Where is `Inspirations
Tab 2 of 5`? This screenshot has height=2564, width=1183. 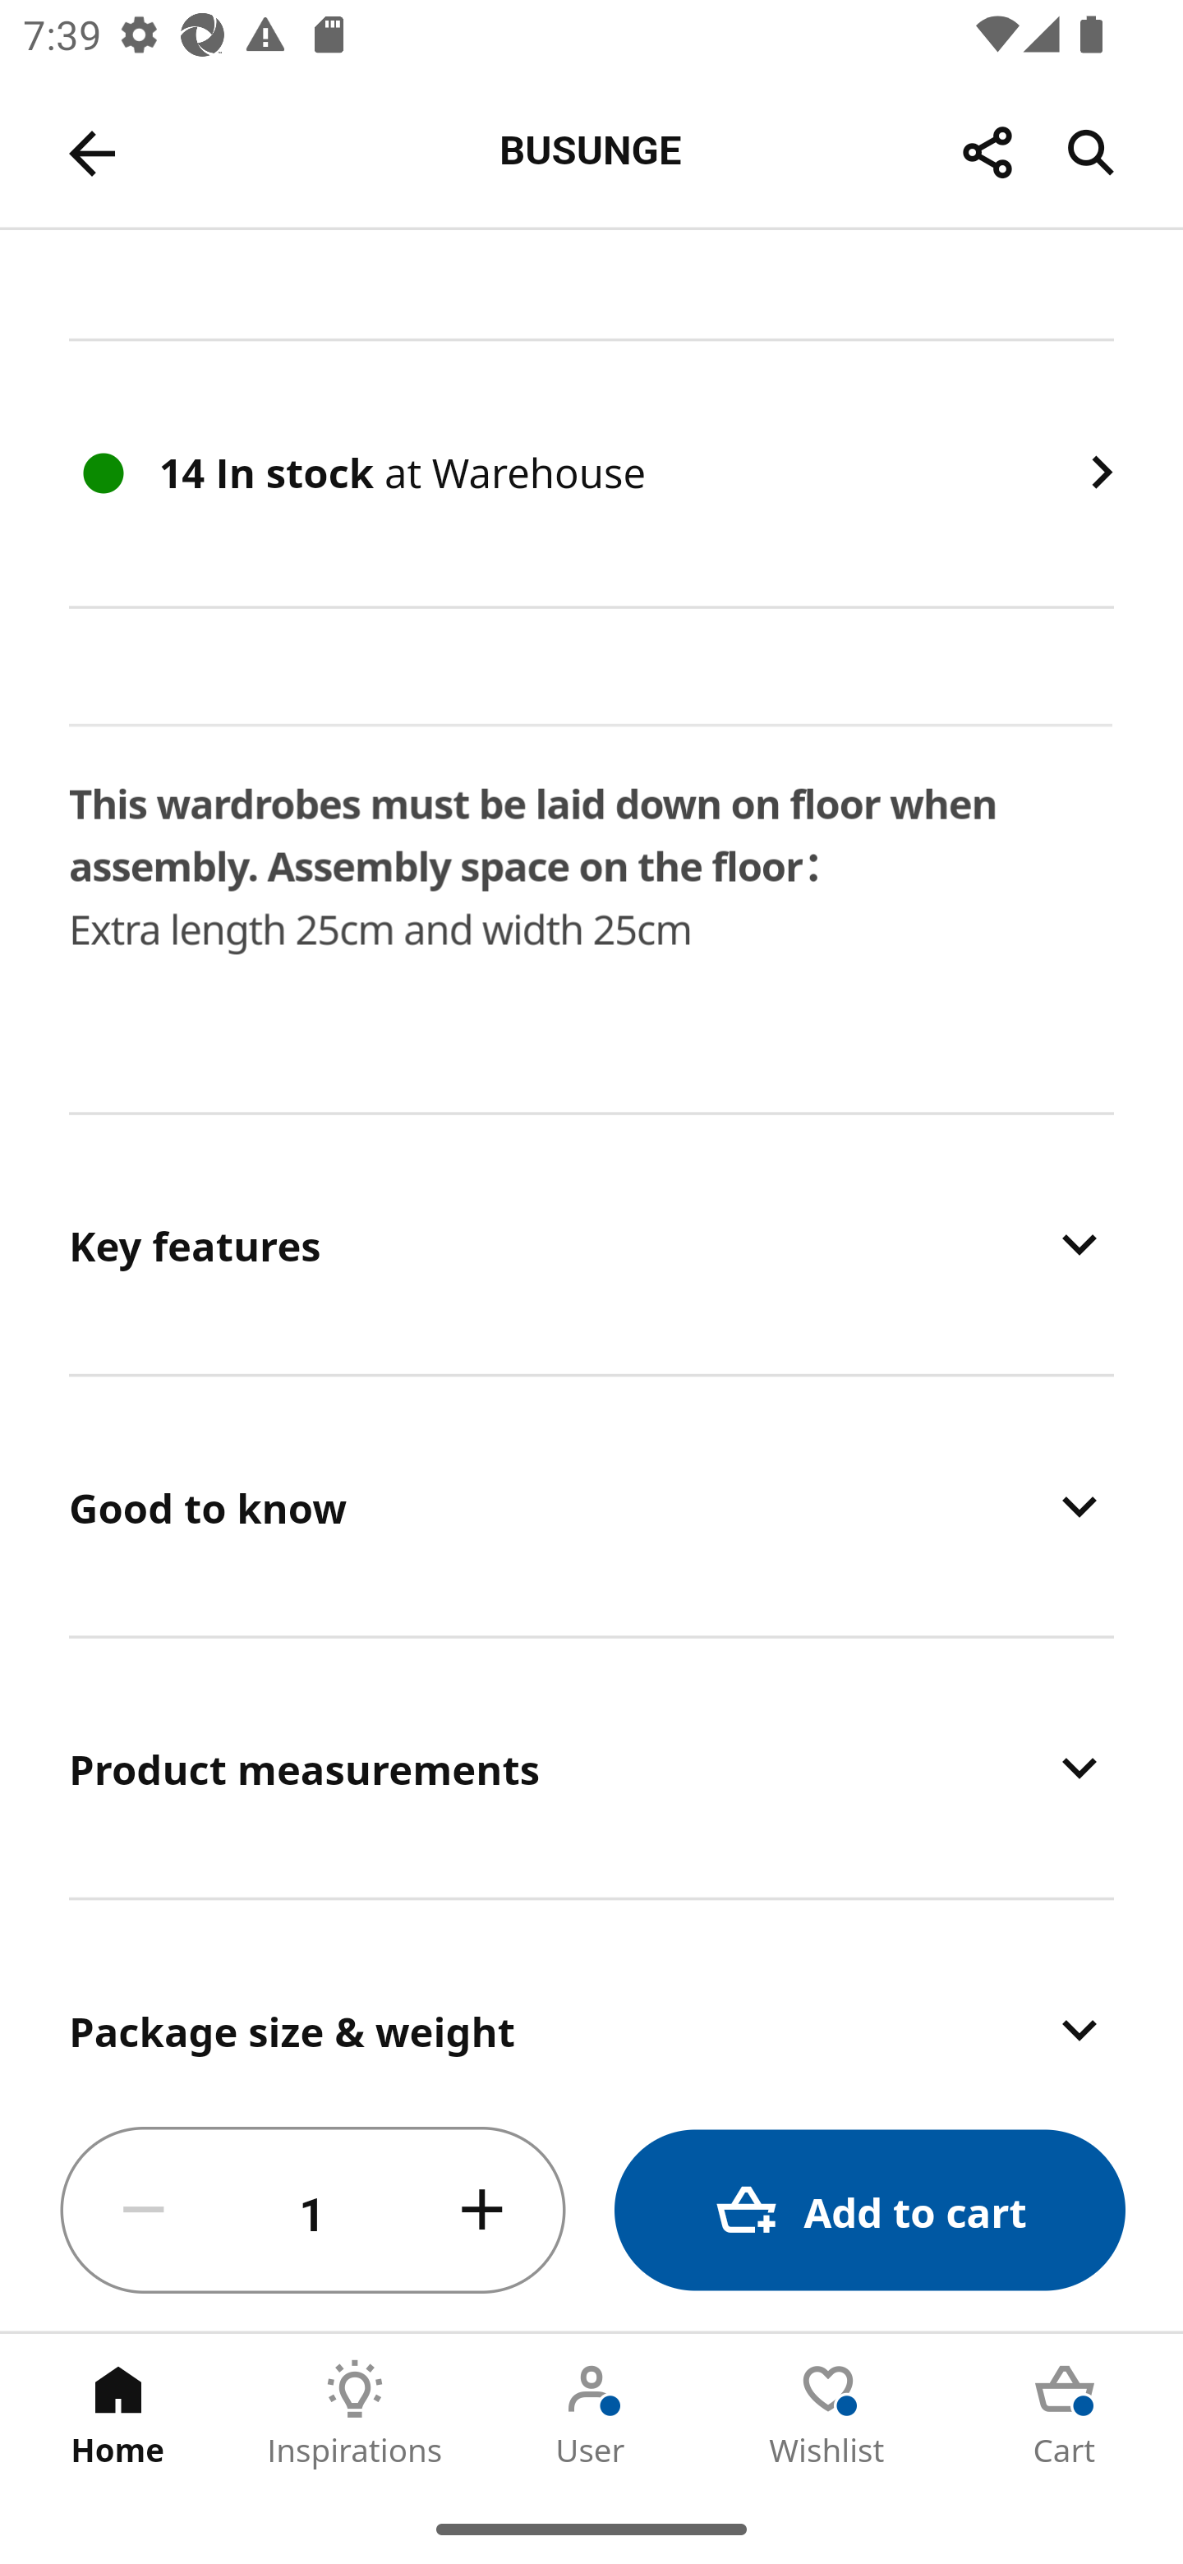
Inspirations
Tab 2 of 5 is located at coordinates (355, 2414).